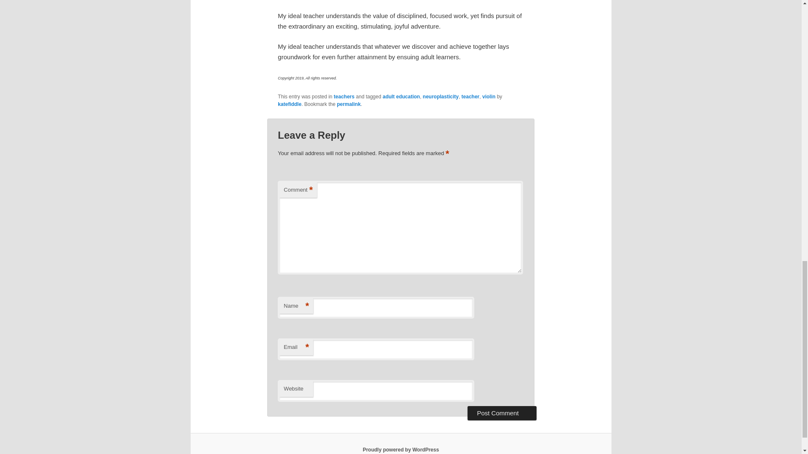 The width and height of the screenshot is (808, 454). What do you see at coordinates (348, 104) in the screenshot?
I see `permalink` at bounding box center [348, 104].